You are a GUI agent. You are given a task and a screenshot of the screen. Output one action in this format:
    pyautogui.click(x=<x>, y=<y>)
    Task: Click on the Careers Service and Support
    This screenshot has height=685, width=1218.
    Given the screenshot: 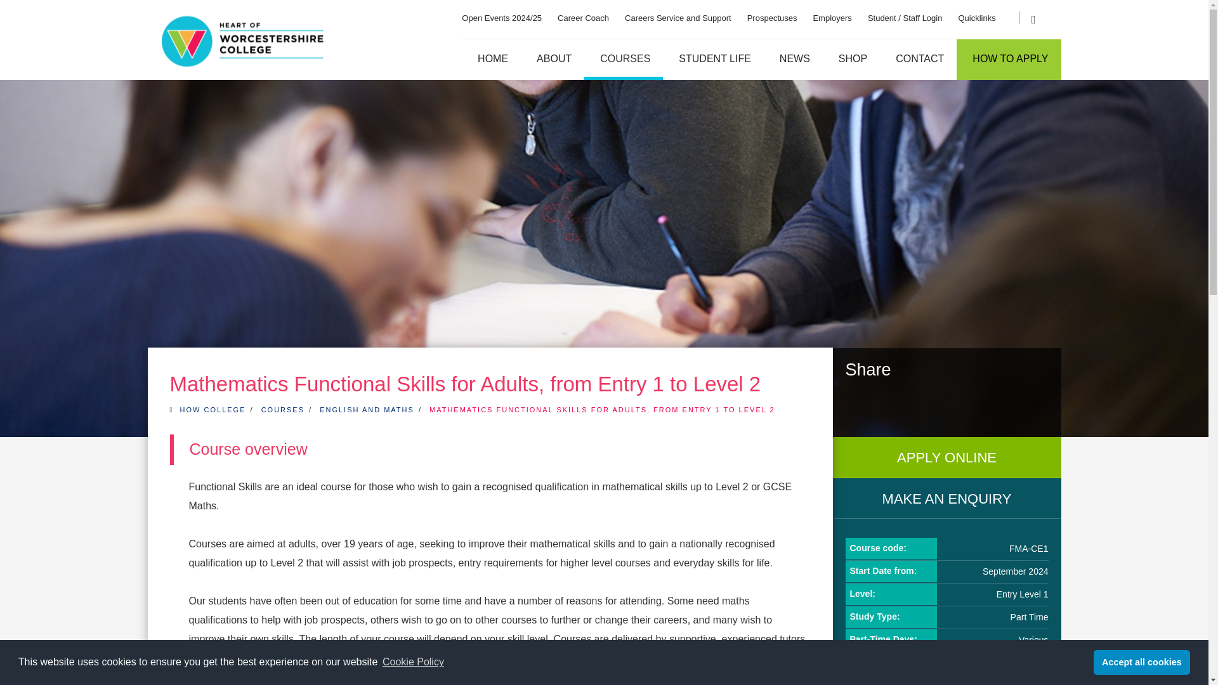 What is the action you would take?
    pyautogui.click(x=678, y=12)
    